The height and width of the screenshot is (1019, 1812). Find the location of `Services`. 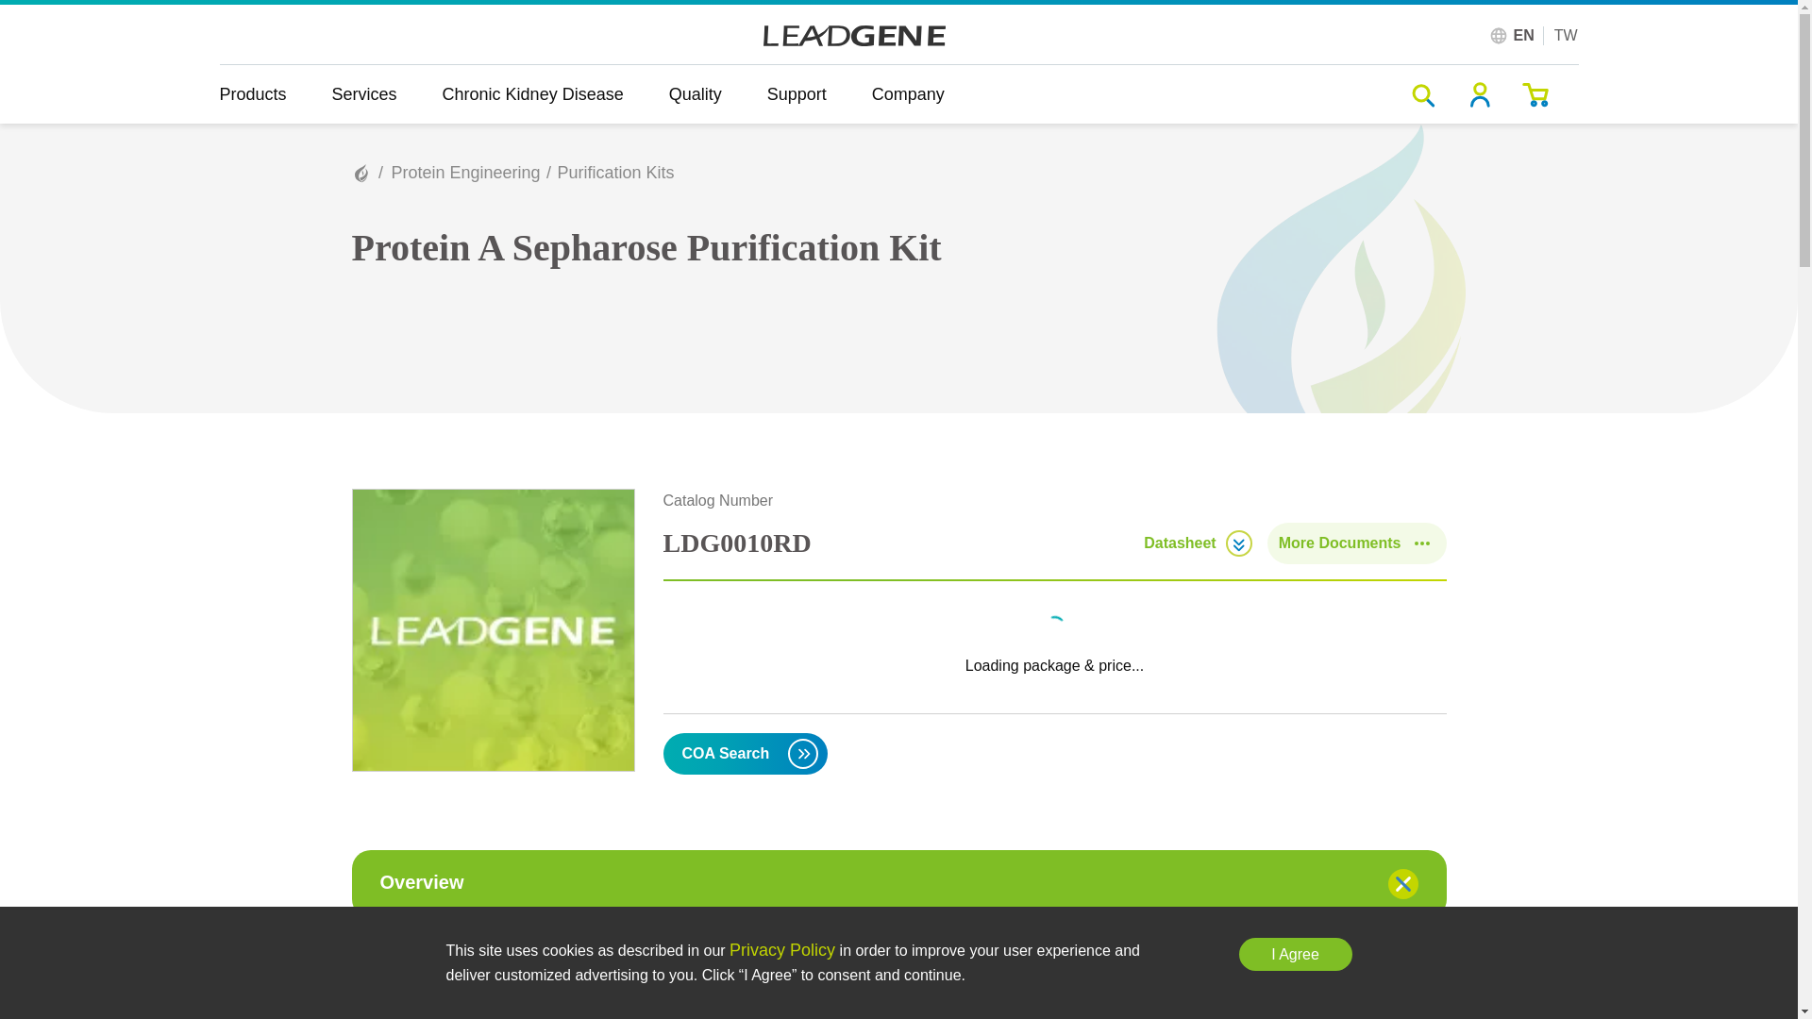

Services is located at coordinates (364, 94).